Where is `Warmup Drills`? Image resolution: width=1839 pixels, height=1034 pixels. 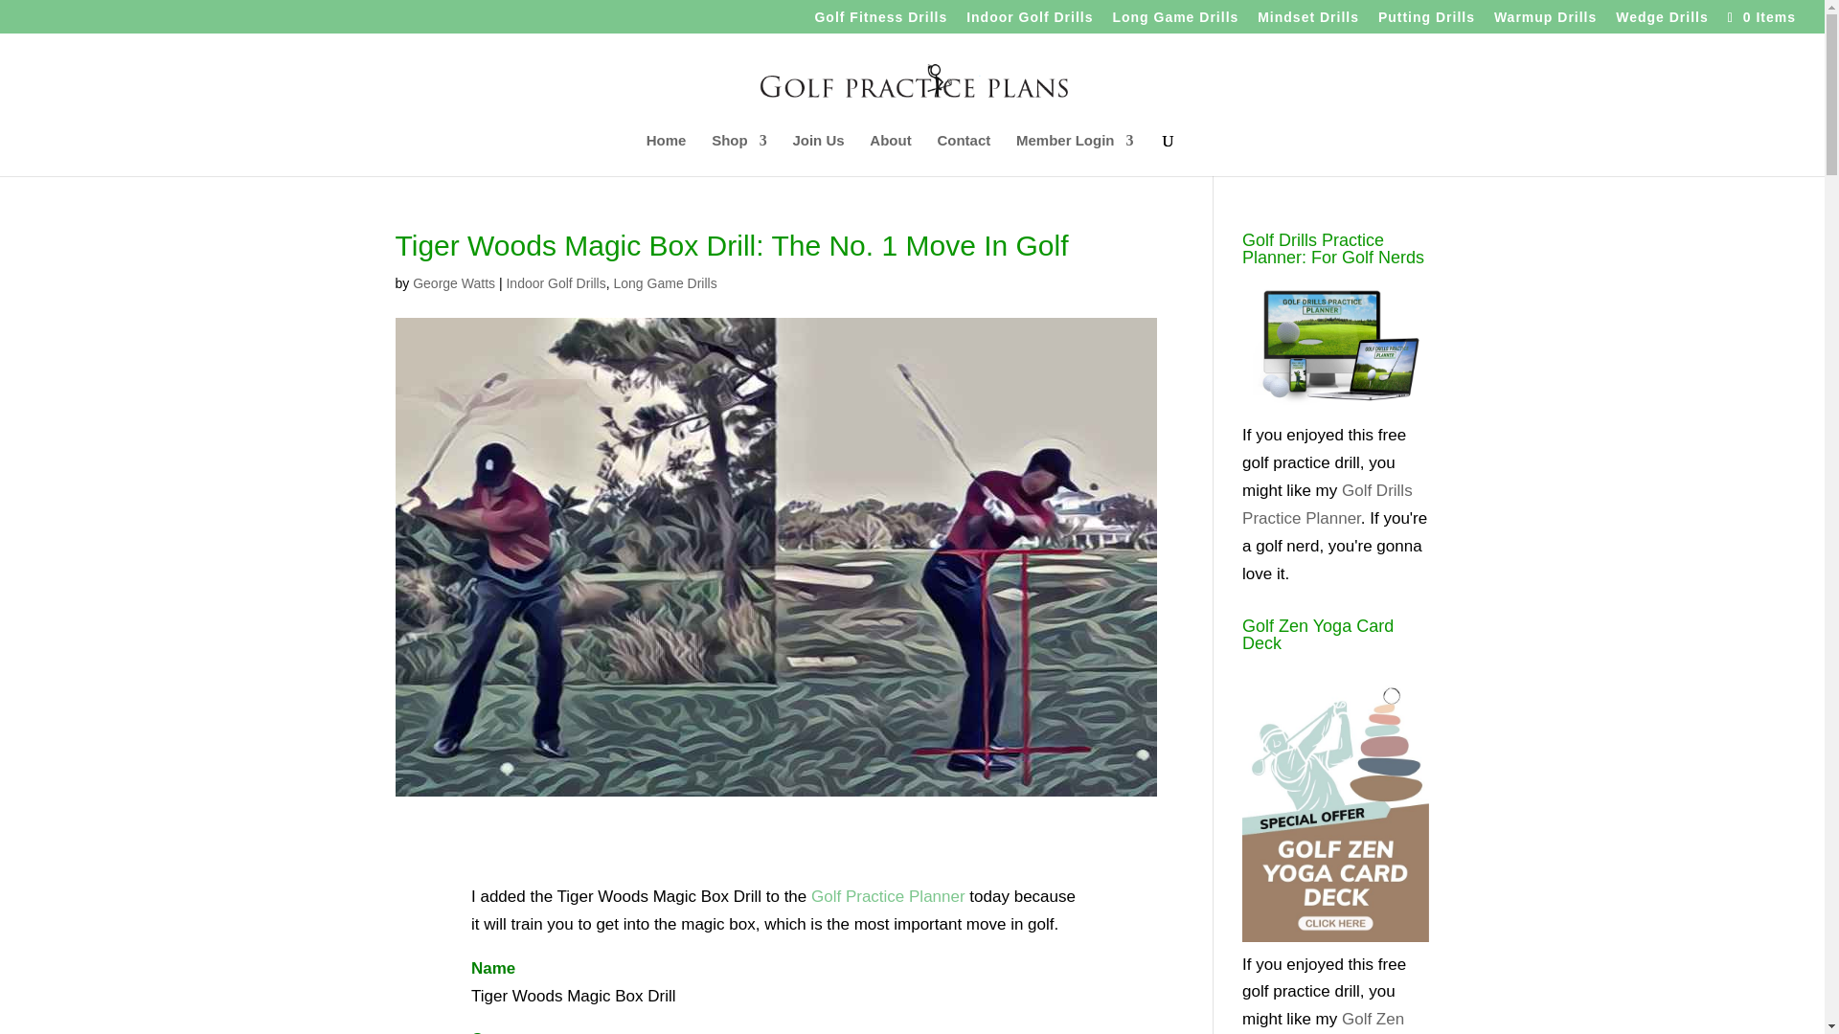 Warmup Drills is located at coordinates (1544, 21).